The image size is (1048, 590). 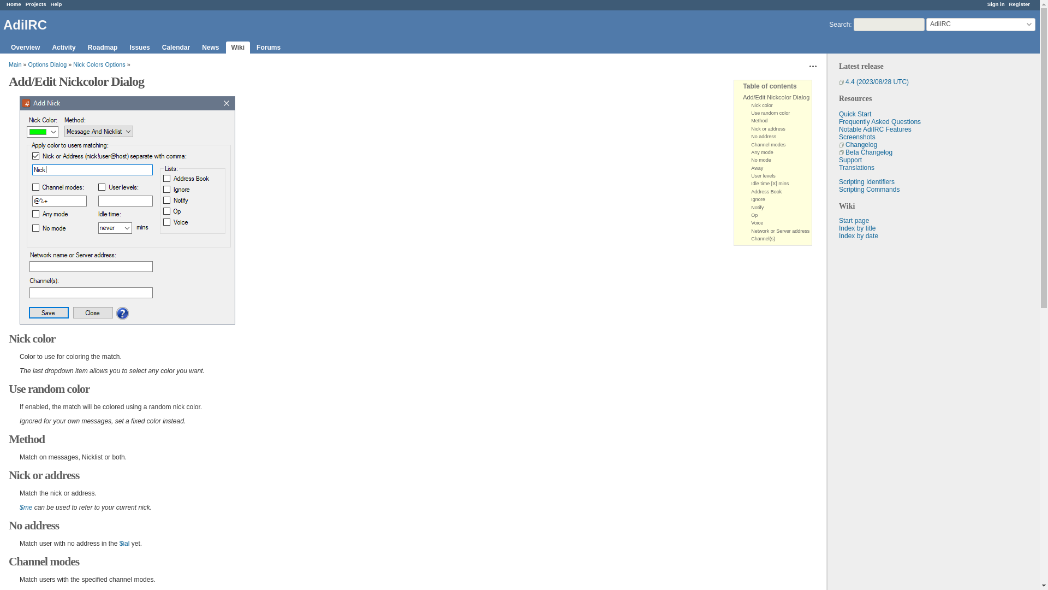 I want to click on Actions, so click(x=813, y=66).